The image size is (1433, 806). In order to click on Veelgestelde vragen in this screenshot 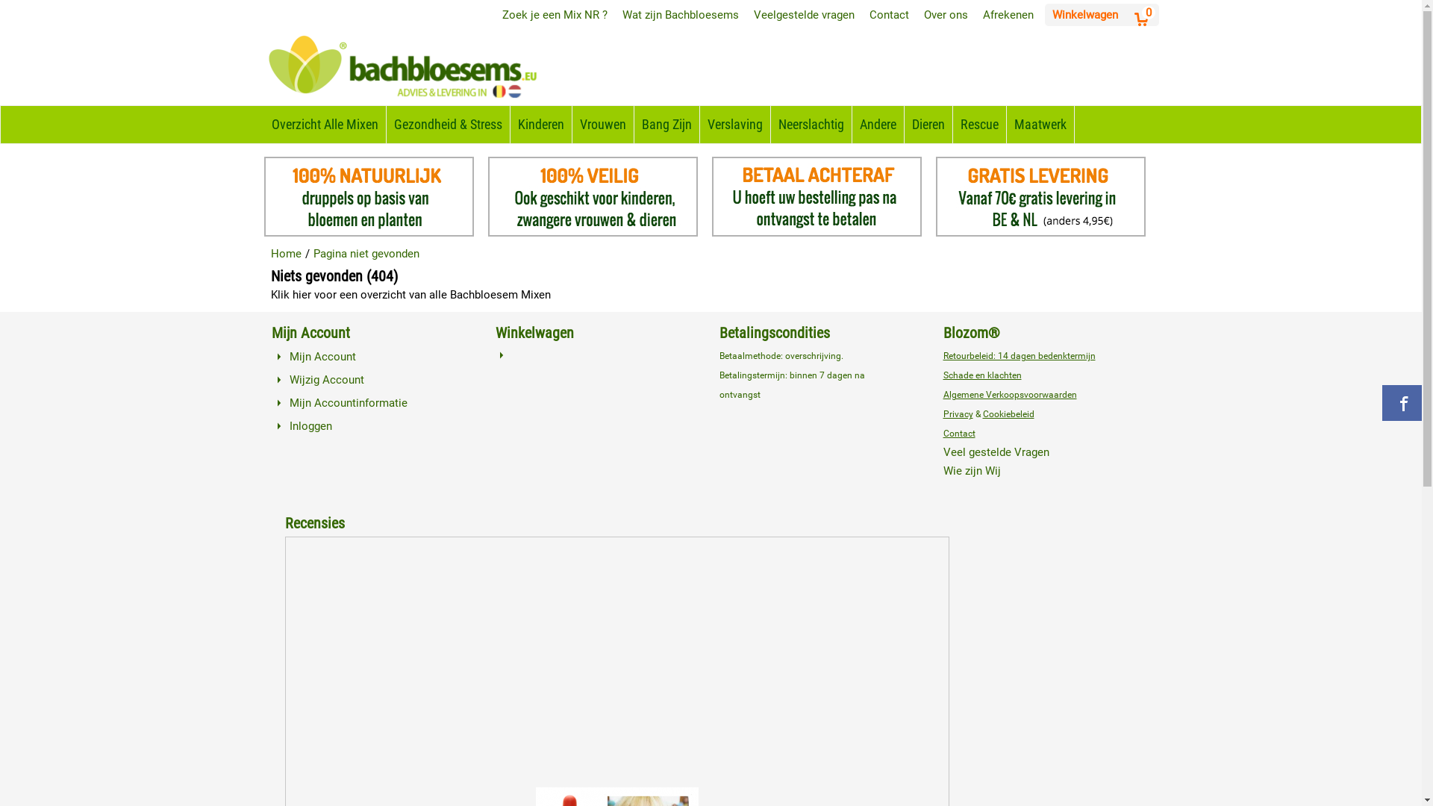, I will do `click(804, 15)`.